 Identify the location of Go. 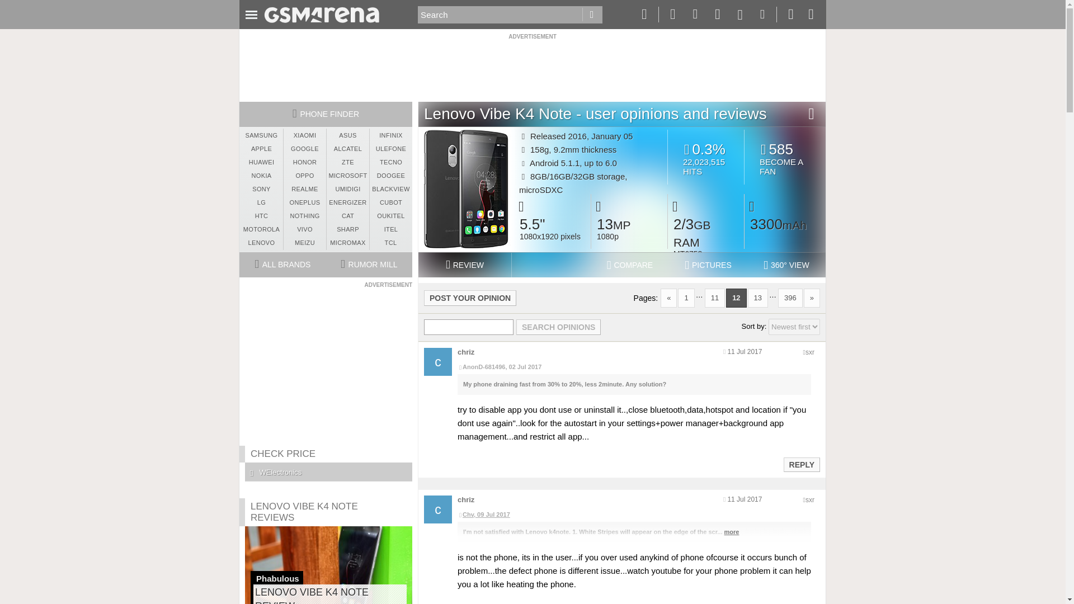
(592, 15).